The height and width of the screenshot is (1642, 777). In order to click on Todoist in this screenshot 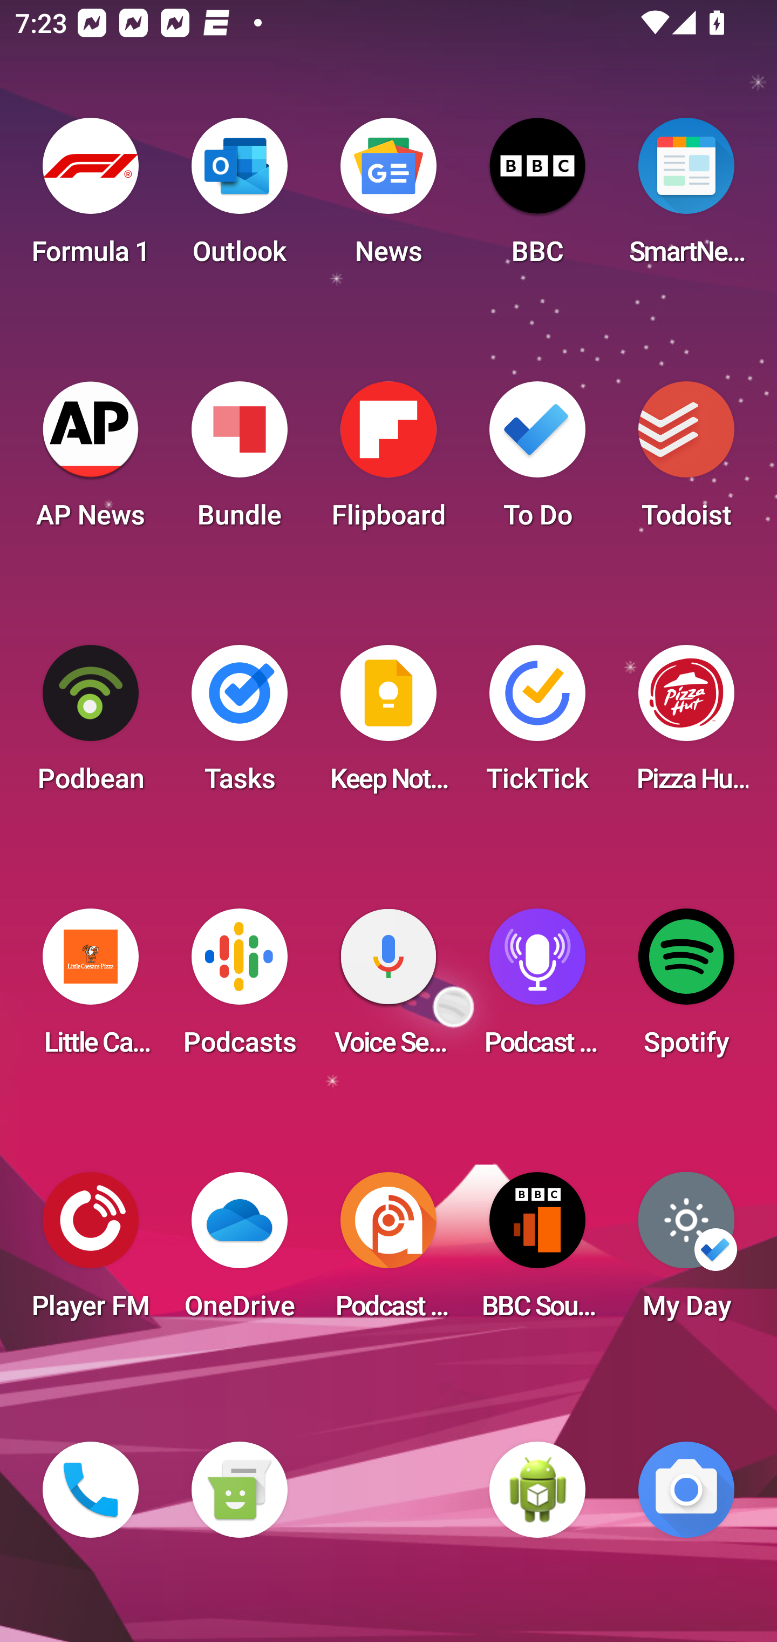, I will do `click(686, 461)`.